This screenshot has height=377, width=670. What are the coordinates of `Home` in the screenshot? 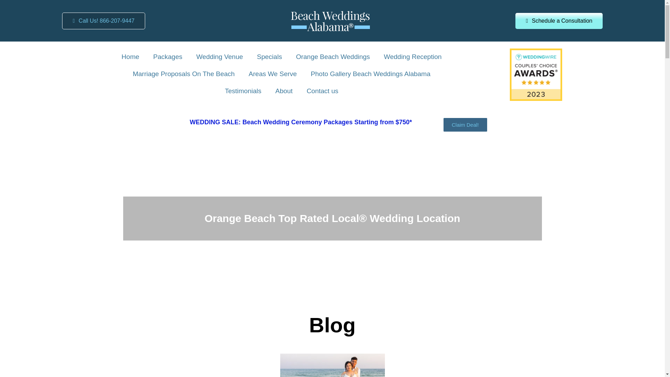 It's located at (130, 57).